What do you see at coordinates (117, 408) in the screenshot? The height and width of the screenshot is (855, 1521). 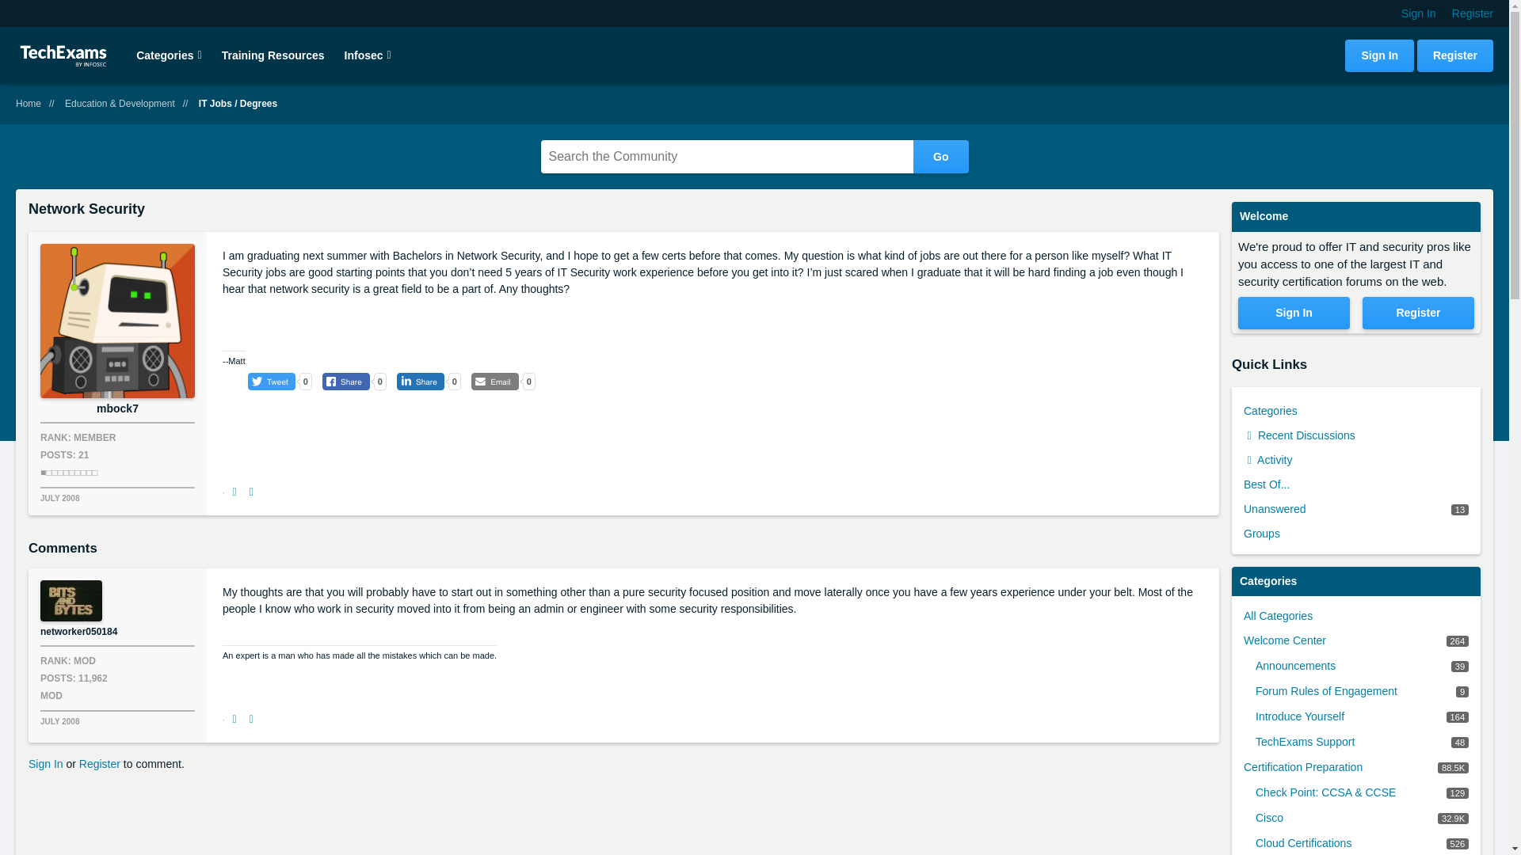 I see `mbock7` at bounding box center [117, 408].